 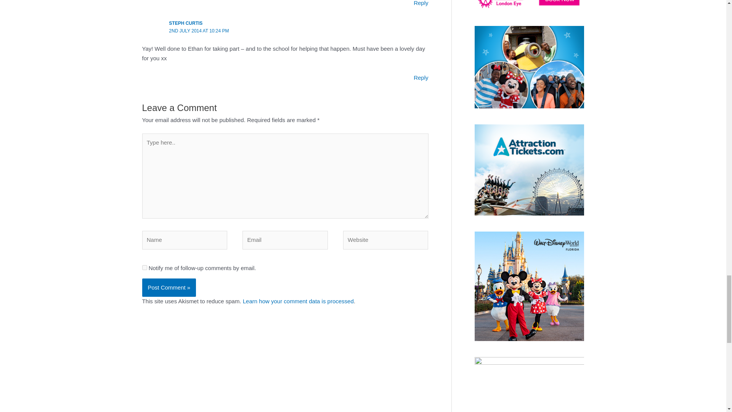 I want to click on subscribe, so click(x=144, y=268).